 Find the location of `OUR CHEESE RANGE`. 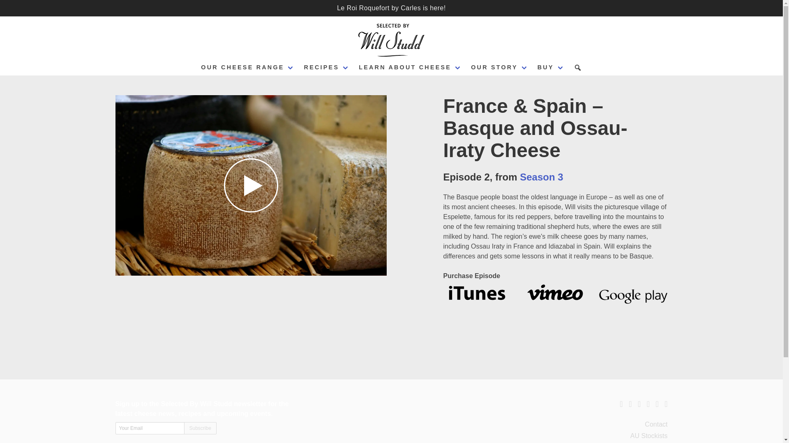

OUR CHEESE RANGE is located at coordinates (247, 67).